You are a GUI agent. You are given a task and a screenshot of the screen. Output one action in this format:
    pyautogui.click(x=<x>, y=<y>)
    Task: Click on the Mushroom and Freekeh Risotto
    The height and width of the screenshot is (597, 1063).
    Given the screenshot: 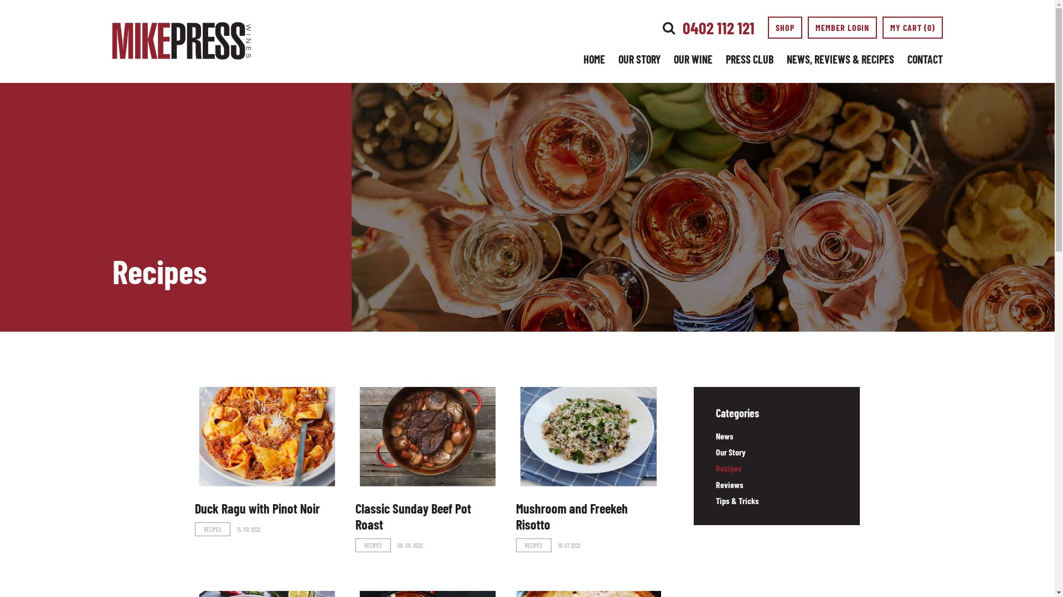 What is the action you would take?
    pyautogui.click(x=572, y=516)
    